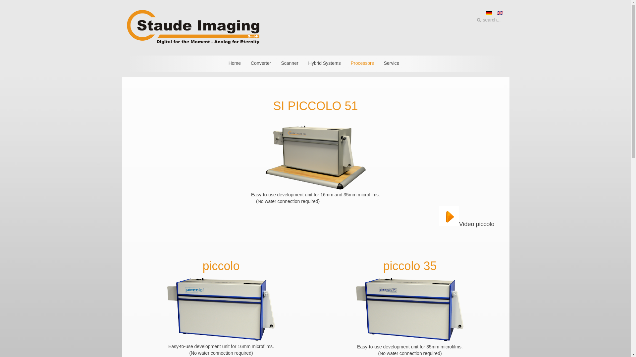 The width and height of the screenshot is (636, 357). What do you see at coordinates (489, 13) in the screenshot?
I see `Deutsch` at bounding box center [489, 13].